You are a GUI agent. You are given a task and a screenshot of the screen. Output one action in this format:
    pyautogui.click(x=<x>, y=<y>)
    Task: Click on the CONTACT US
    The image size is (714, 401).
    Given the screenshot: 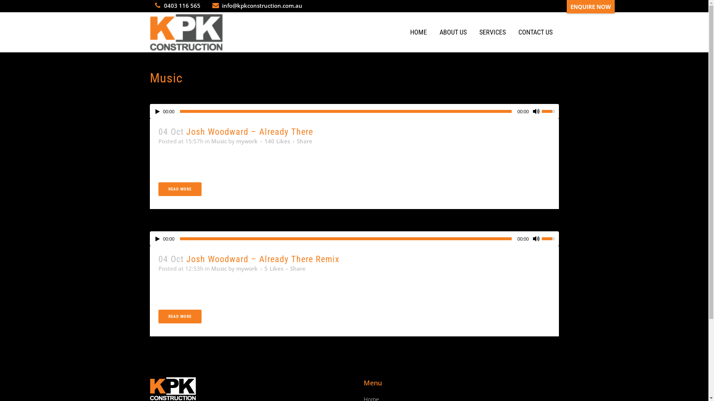 What is the action you would take?
    pyautogui.click(x=535, y=32)
    